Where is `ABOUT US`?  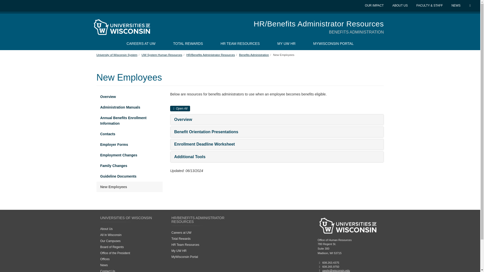
ABOUT US is located at coordinates (400, 6).